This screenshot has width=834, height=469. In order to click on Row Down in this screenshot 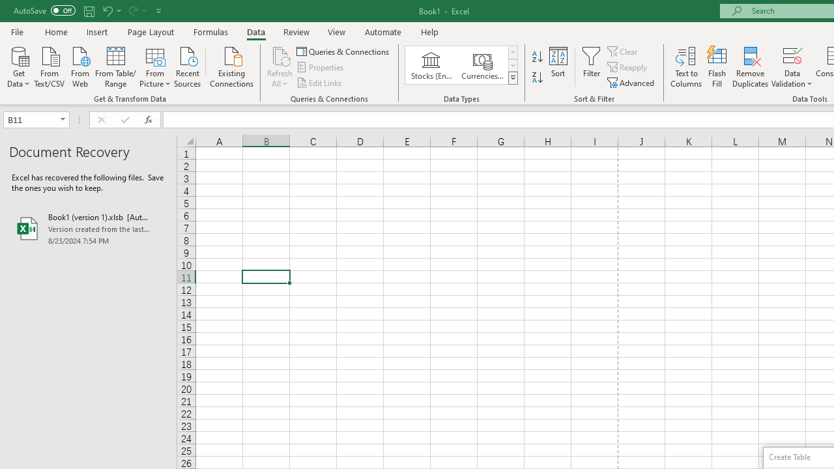, I will do `click(512, 65)`.